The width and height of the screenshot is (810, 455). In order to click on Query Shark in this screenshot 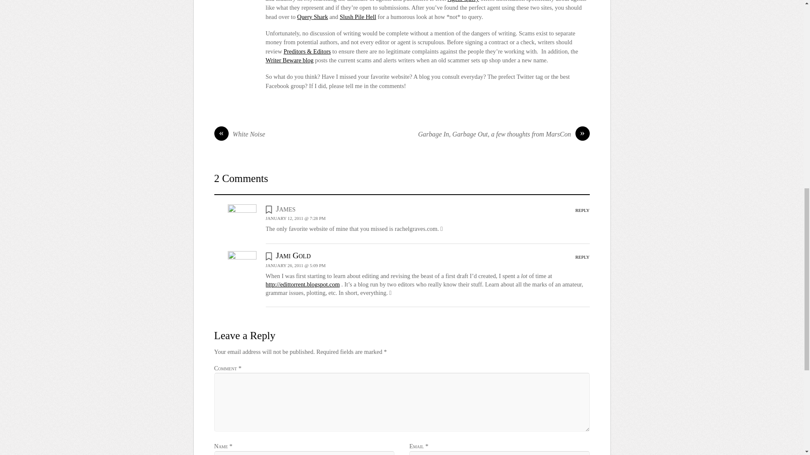, I will do `click(312, 17)`.